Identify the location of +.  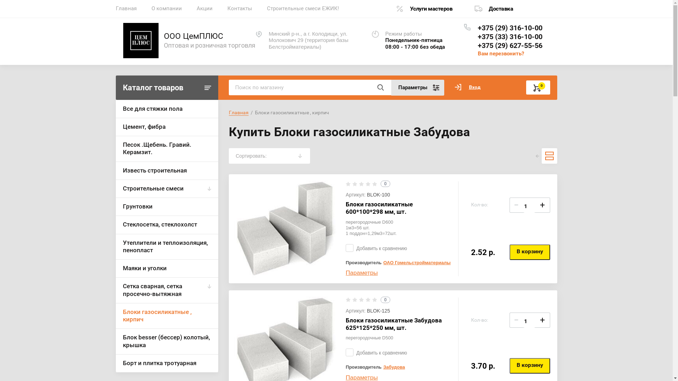
(542, 205).